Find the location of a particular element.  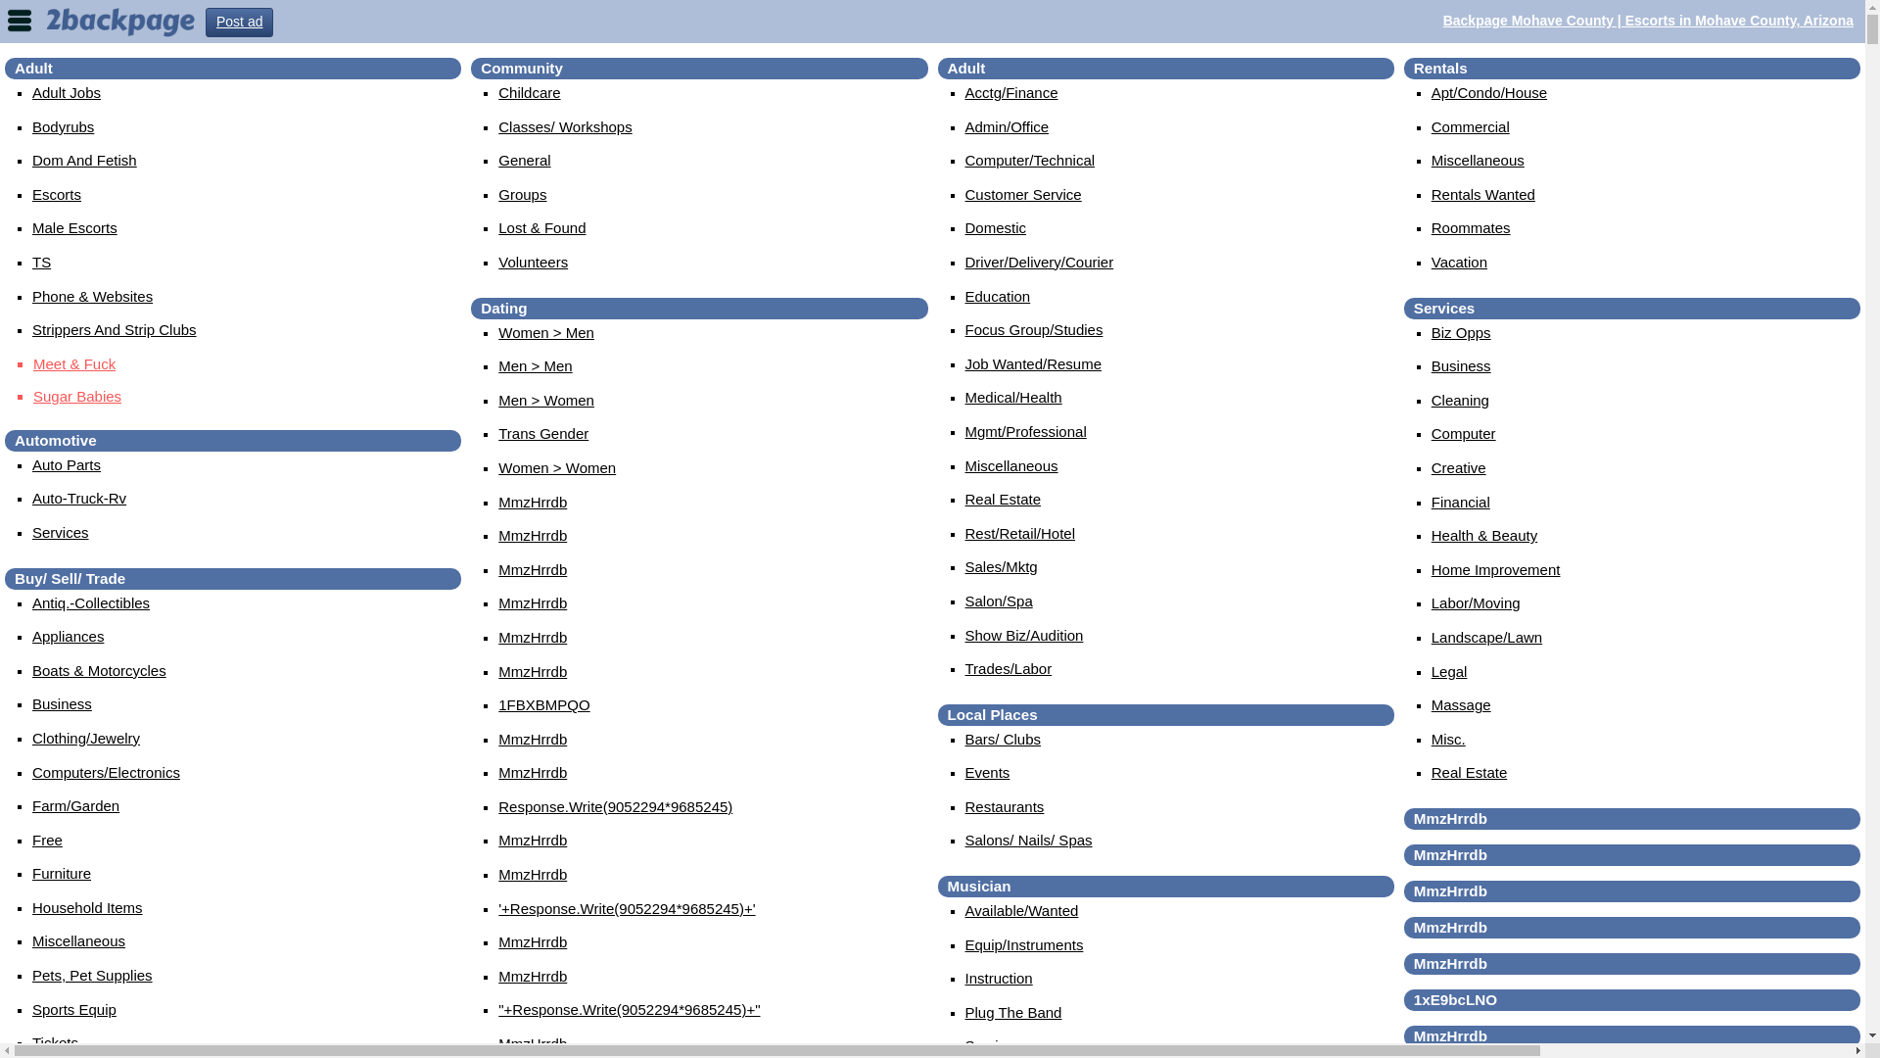

MmzHrrdb is located at coordinates (533, 874).